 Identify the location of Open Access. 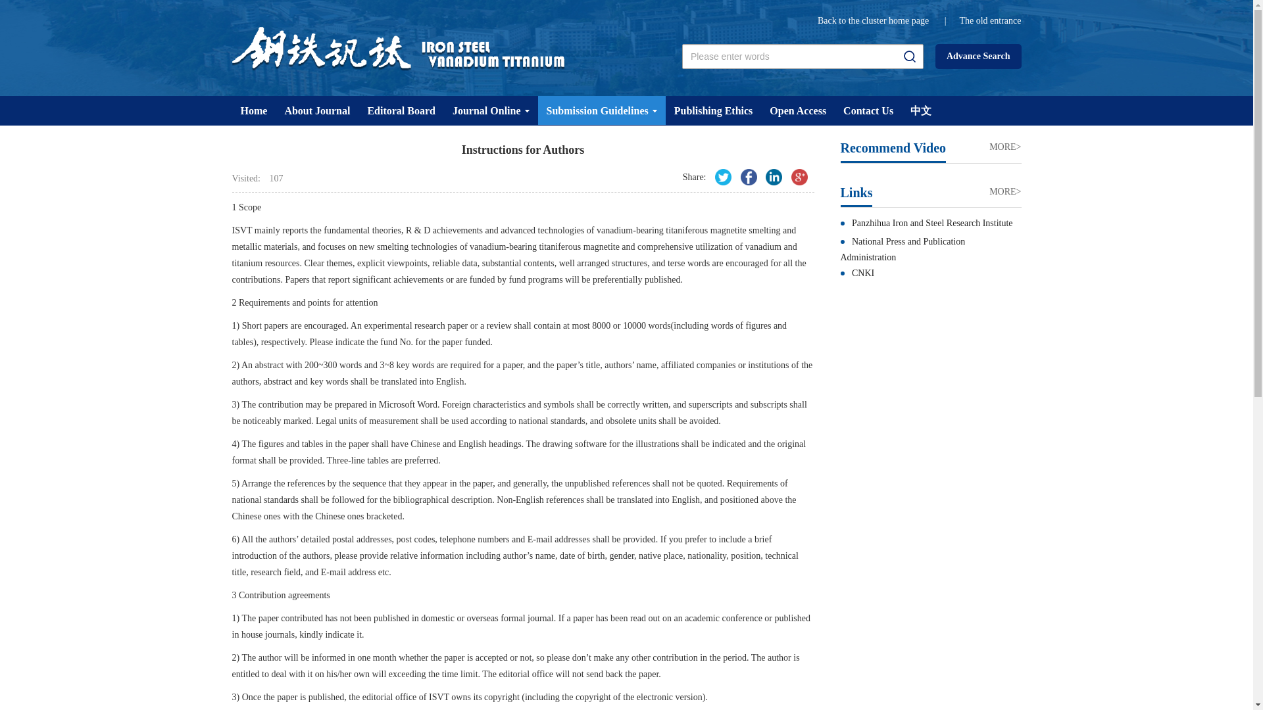
(798, 110).